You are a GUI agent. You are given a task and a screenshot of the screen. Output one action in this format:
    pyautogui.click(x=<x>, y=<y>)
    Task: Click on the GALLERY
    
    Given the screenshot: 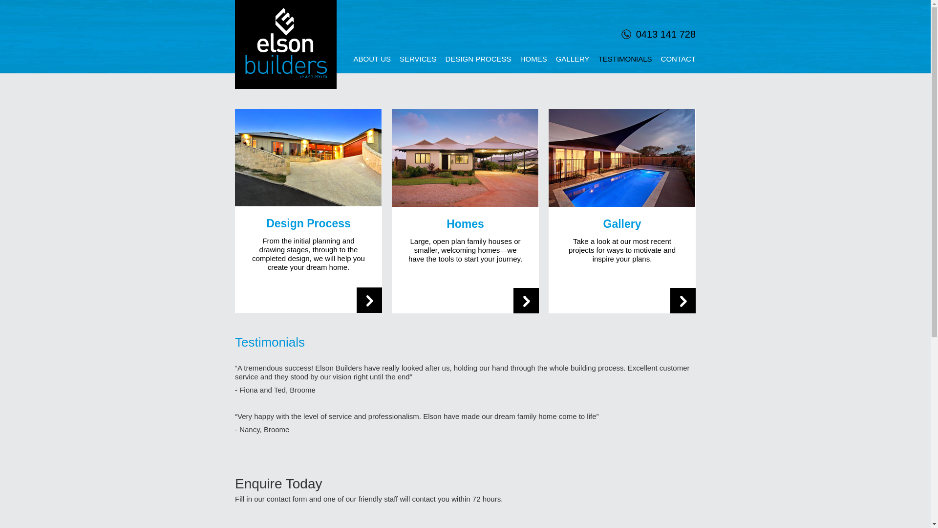 What is the action you would take?
    pyautogui.click(x=573, y=59)
    